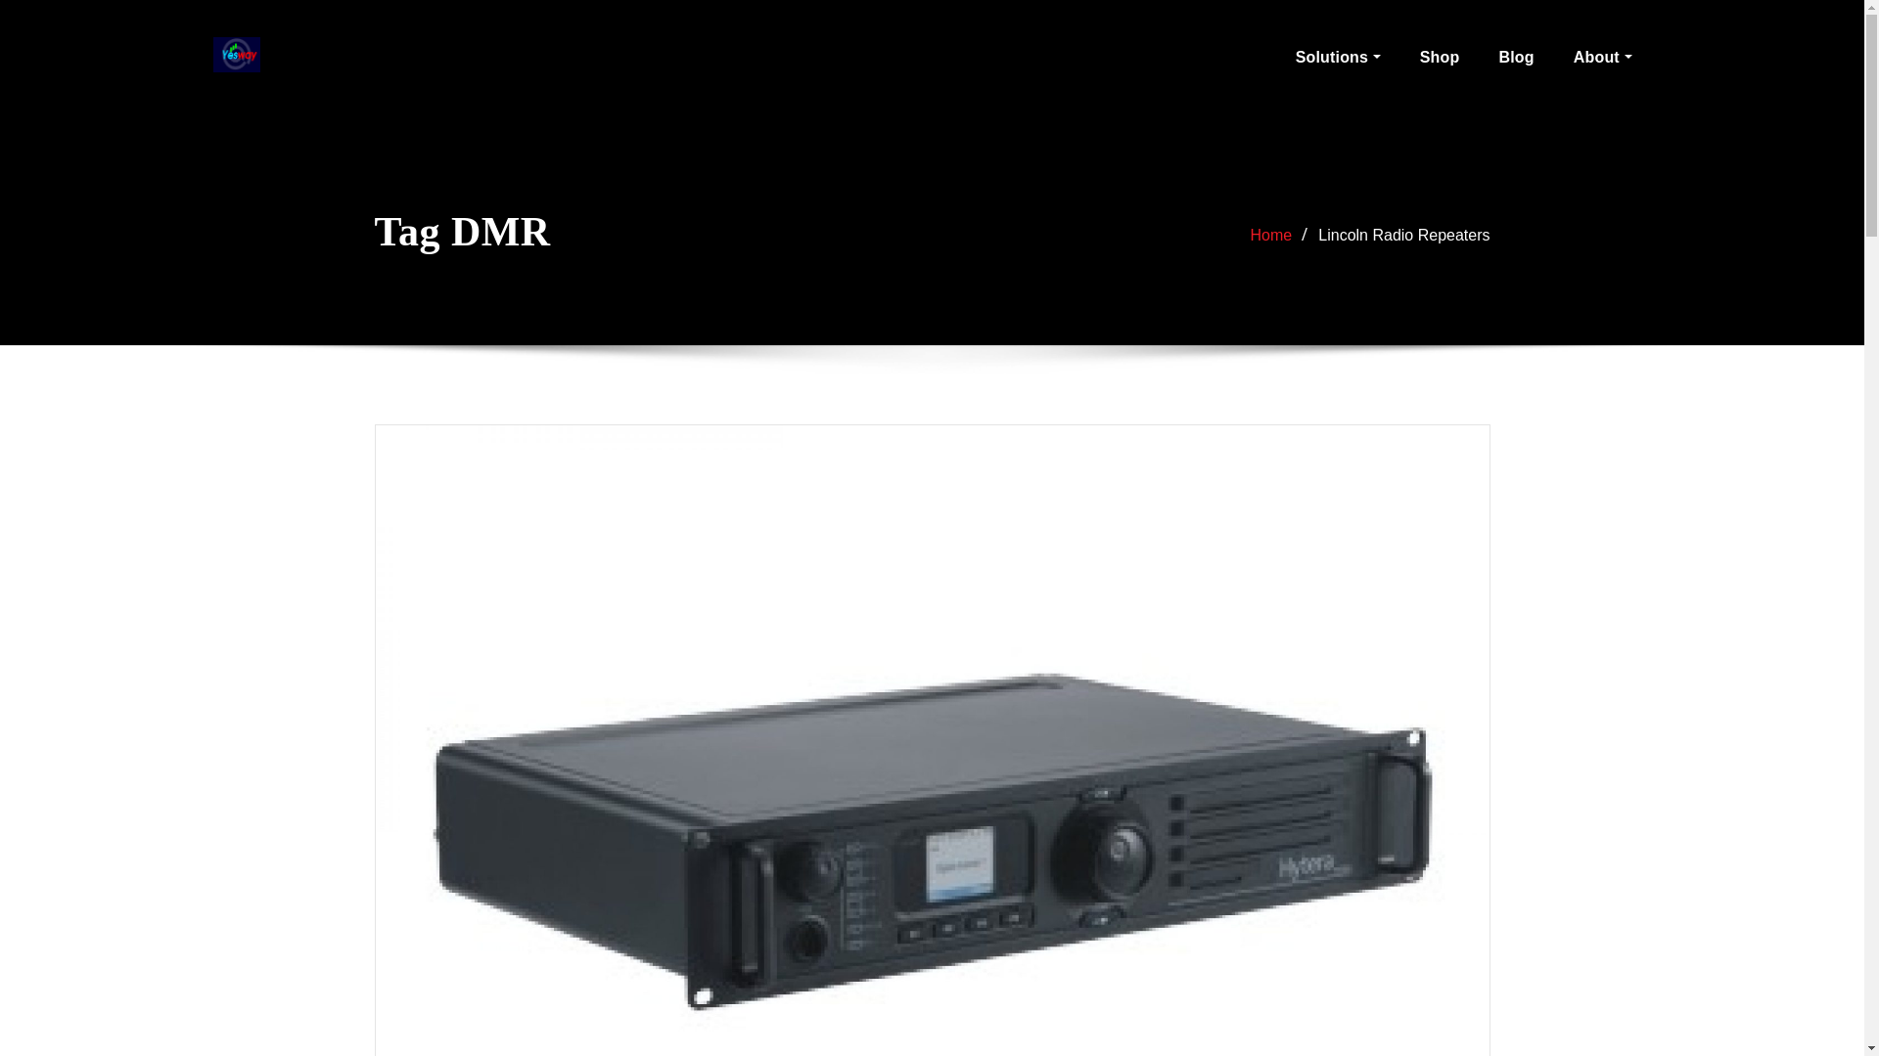  What do you see at coordinates (1271, 235) in the screenshot?
I see `Home` at bounding box center [1271, 235].